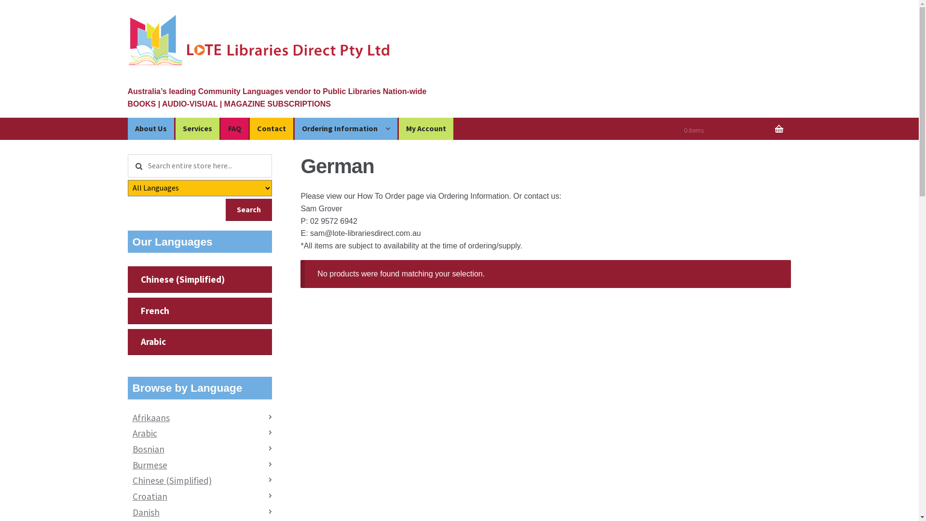 This screenshot has height=521, width=926. Describe the element at coordinates (200, 311) in the screenshot. I see `French` at that location.